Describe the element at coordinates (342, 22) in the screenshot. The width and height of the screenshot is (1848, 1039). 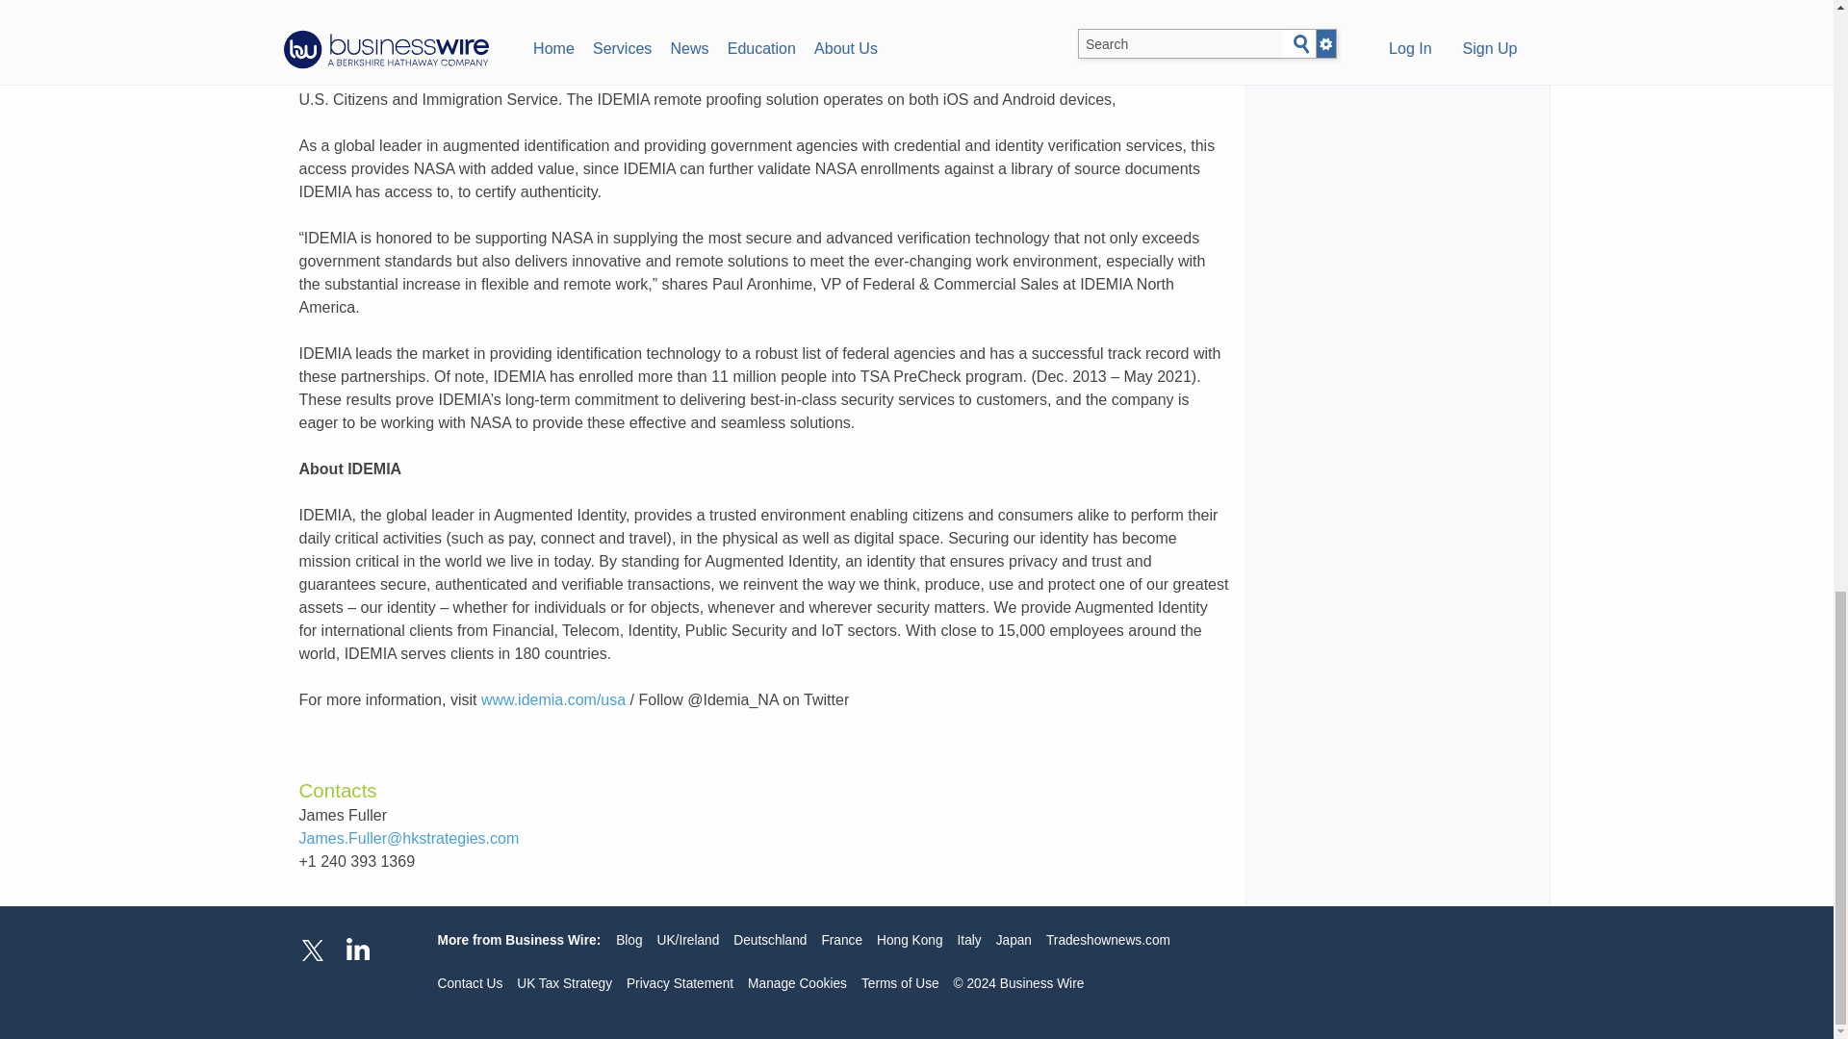
I see `Post this` at that location.